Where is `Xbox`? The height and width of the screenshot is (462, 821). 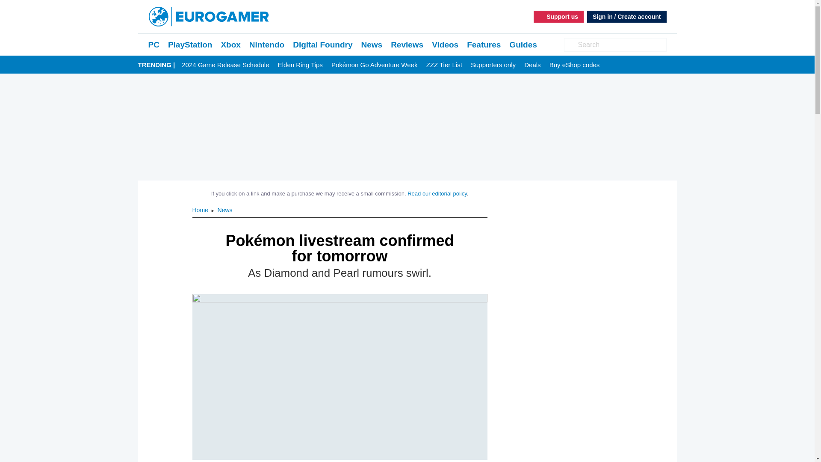
Xbox is located at coordinates (230, 44).